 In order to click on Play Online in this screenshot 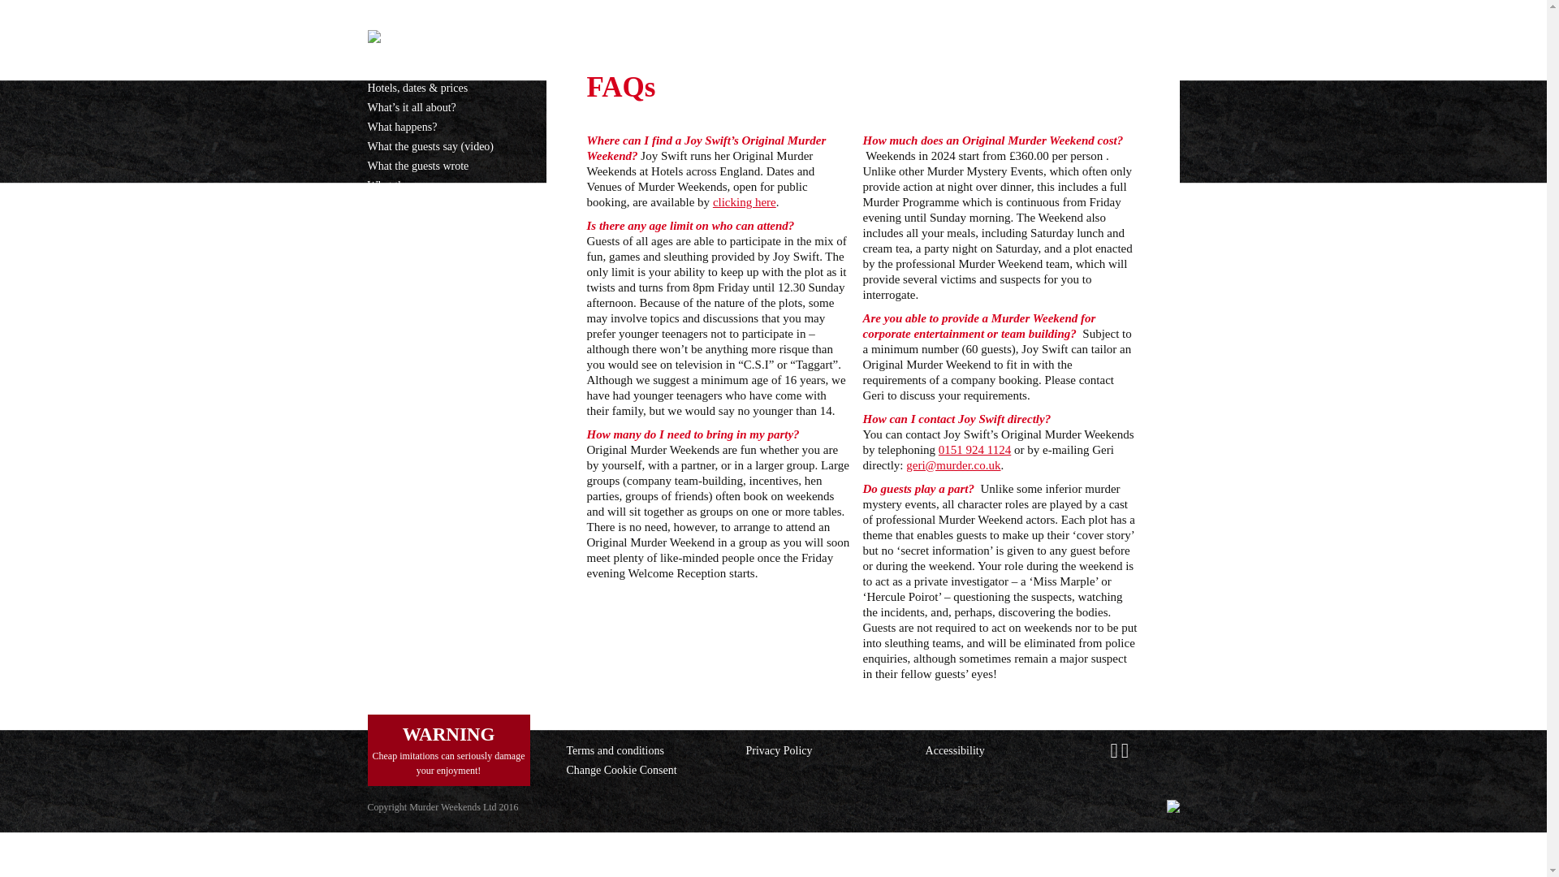, I will do `click(393, 400)`.